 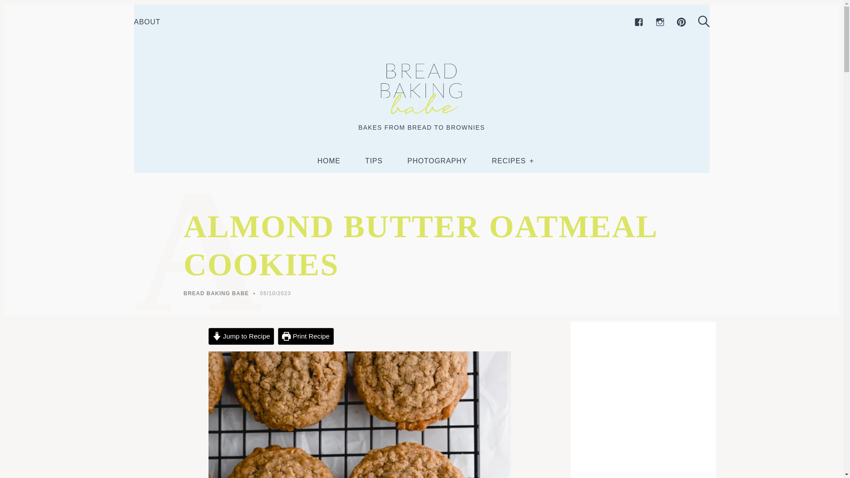 What do you see at coordinates (241, 336) in the screenshot?
I see `Jump to Recipe` at bounding box center [241, 336].